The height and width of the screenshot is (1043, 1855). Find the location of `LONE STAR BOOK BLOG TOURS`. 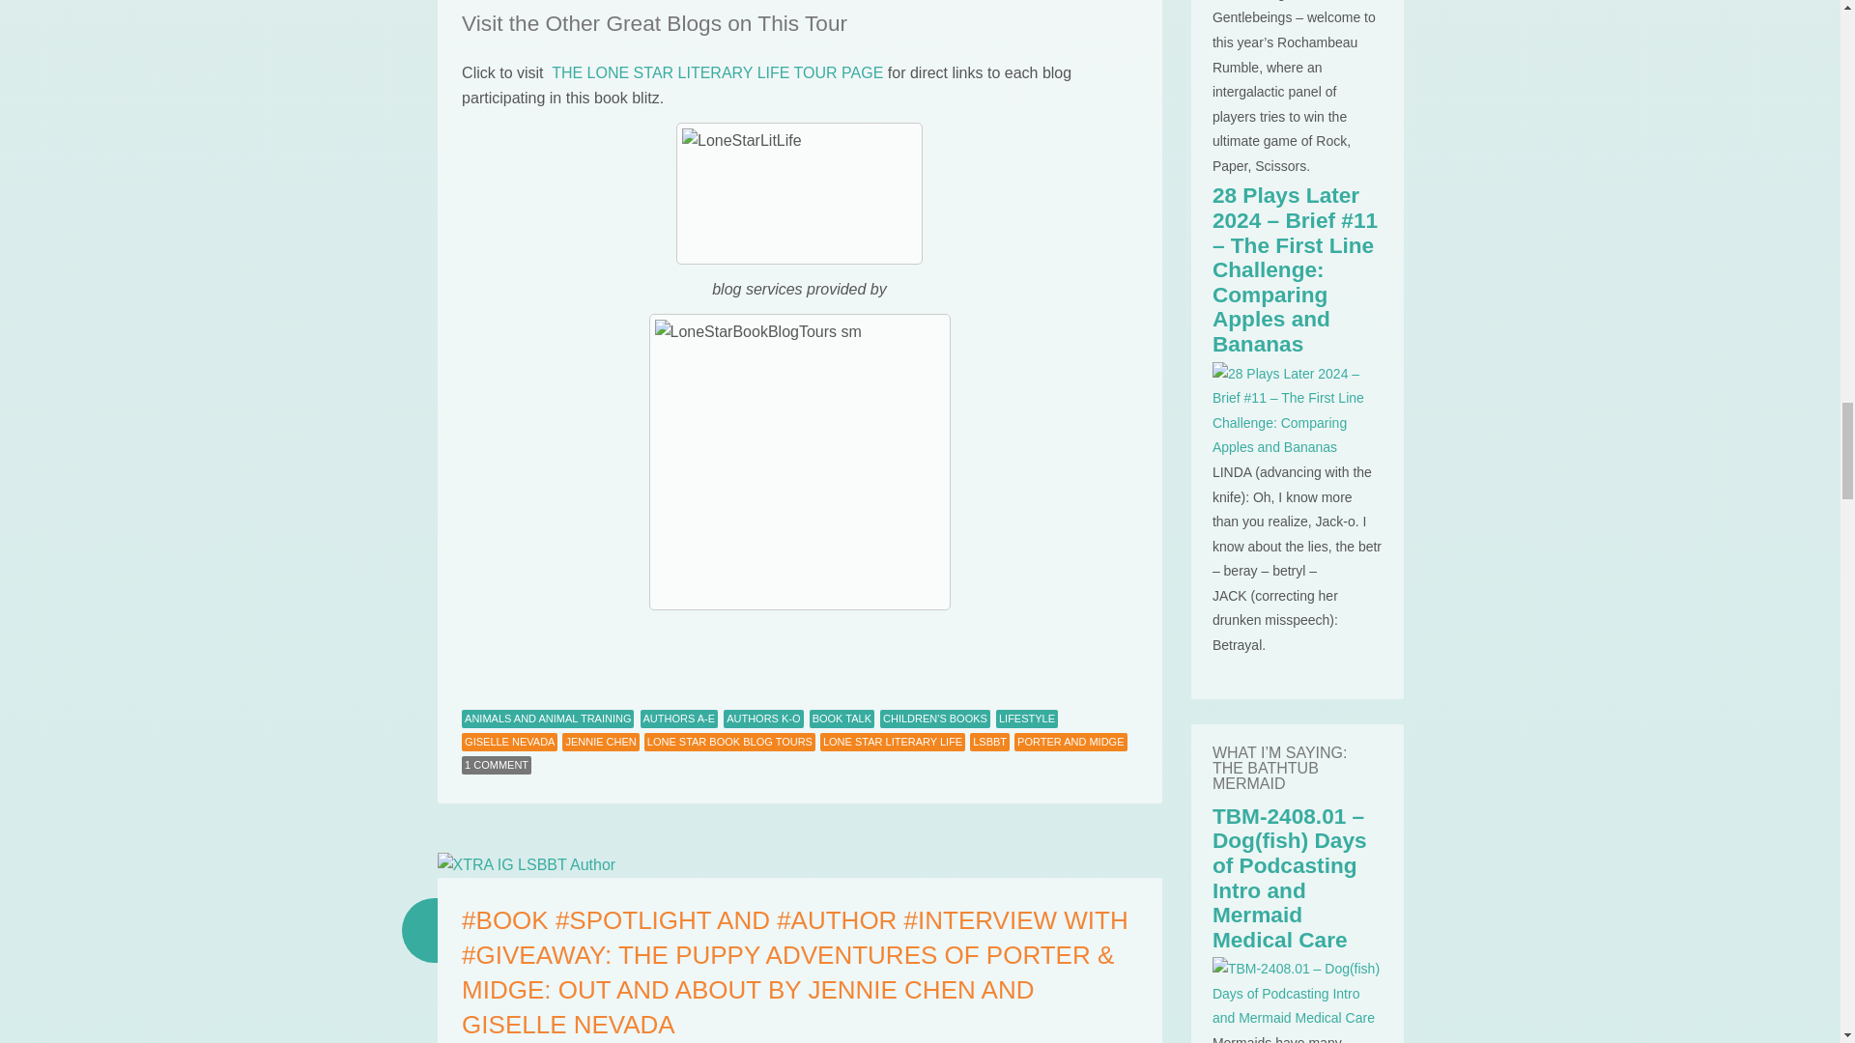

LONE STAR BOOK BLOG TOURS is located at coordinates (729, 742).